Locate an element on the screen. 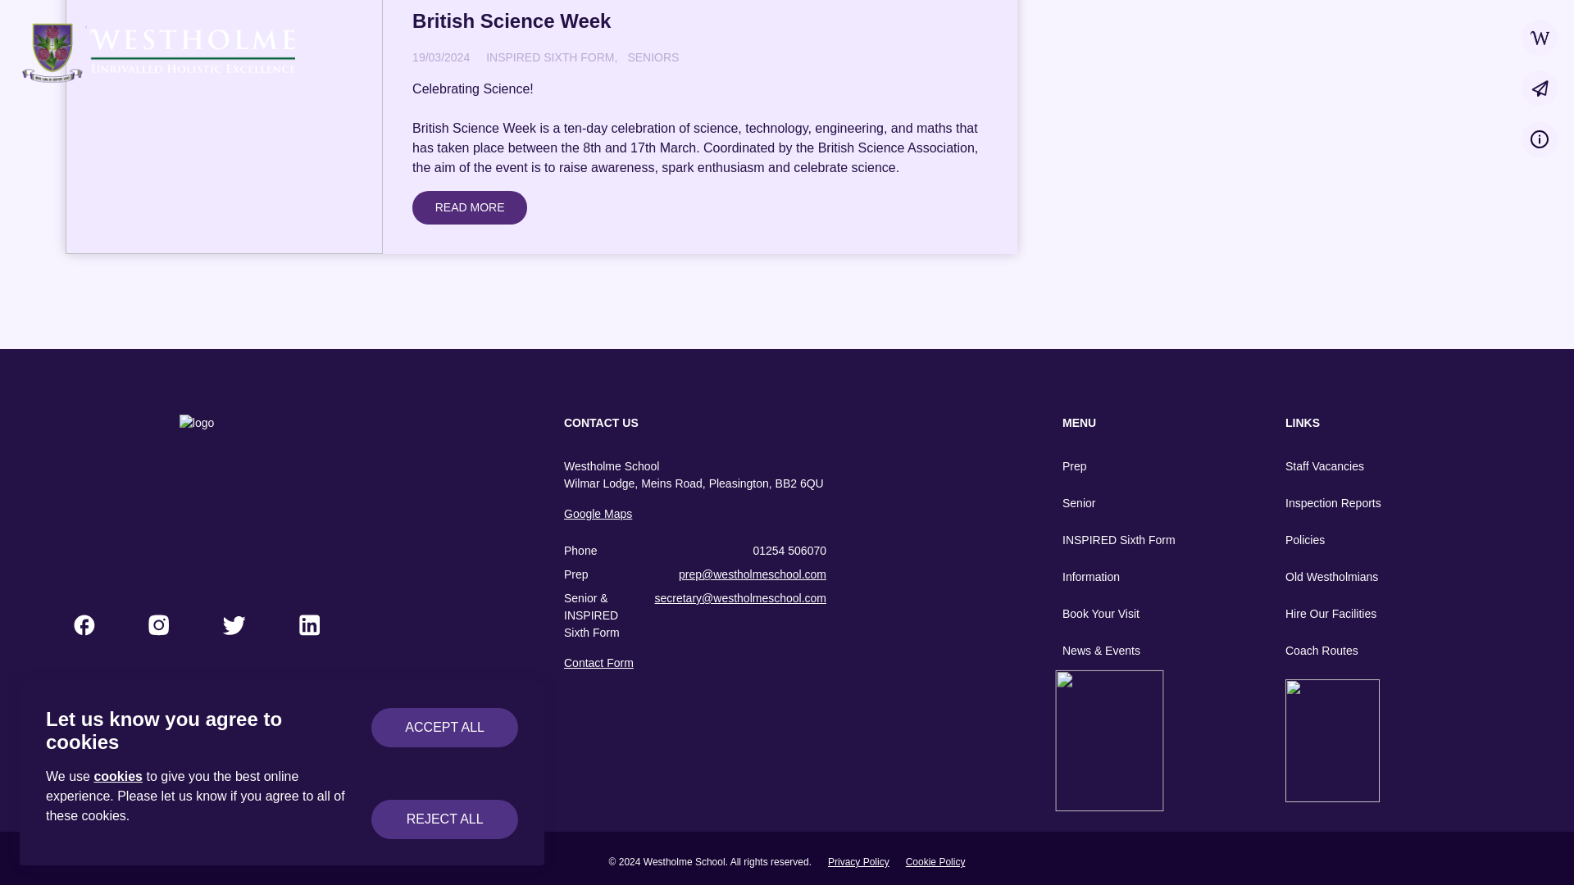  Senior is located at coordinates (1128, 503).